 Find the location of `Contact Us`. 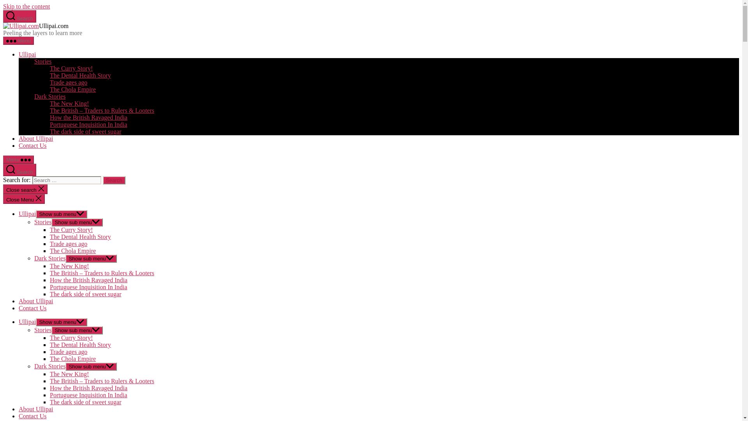

Contact Us is located at coordinates (33, 308).